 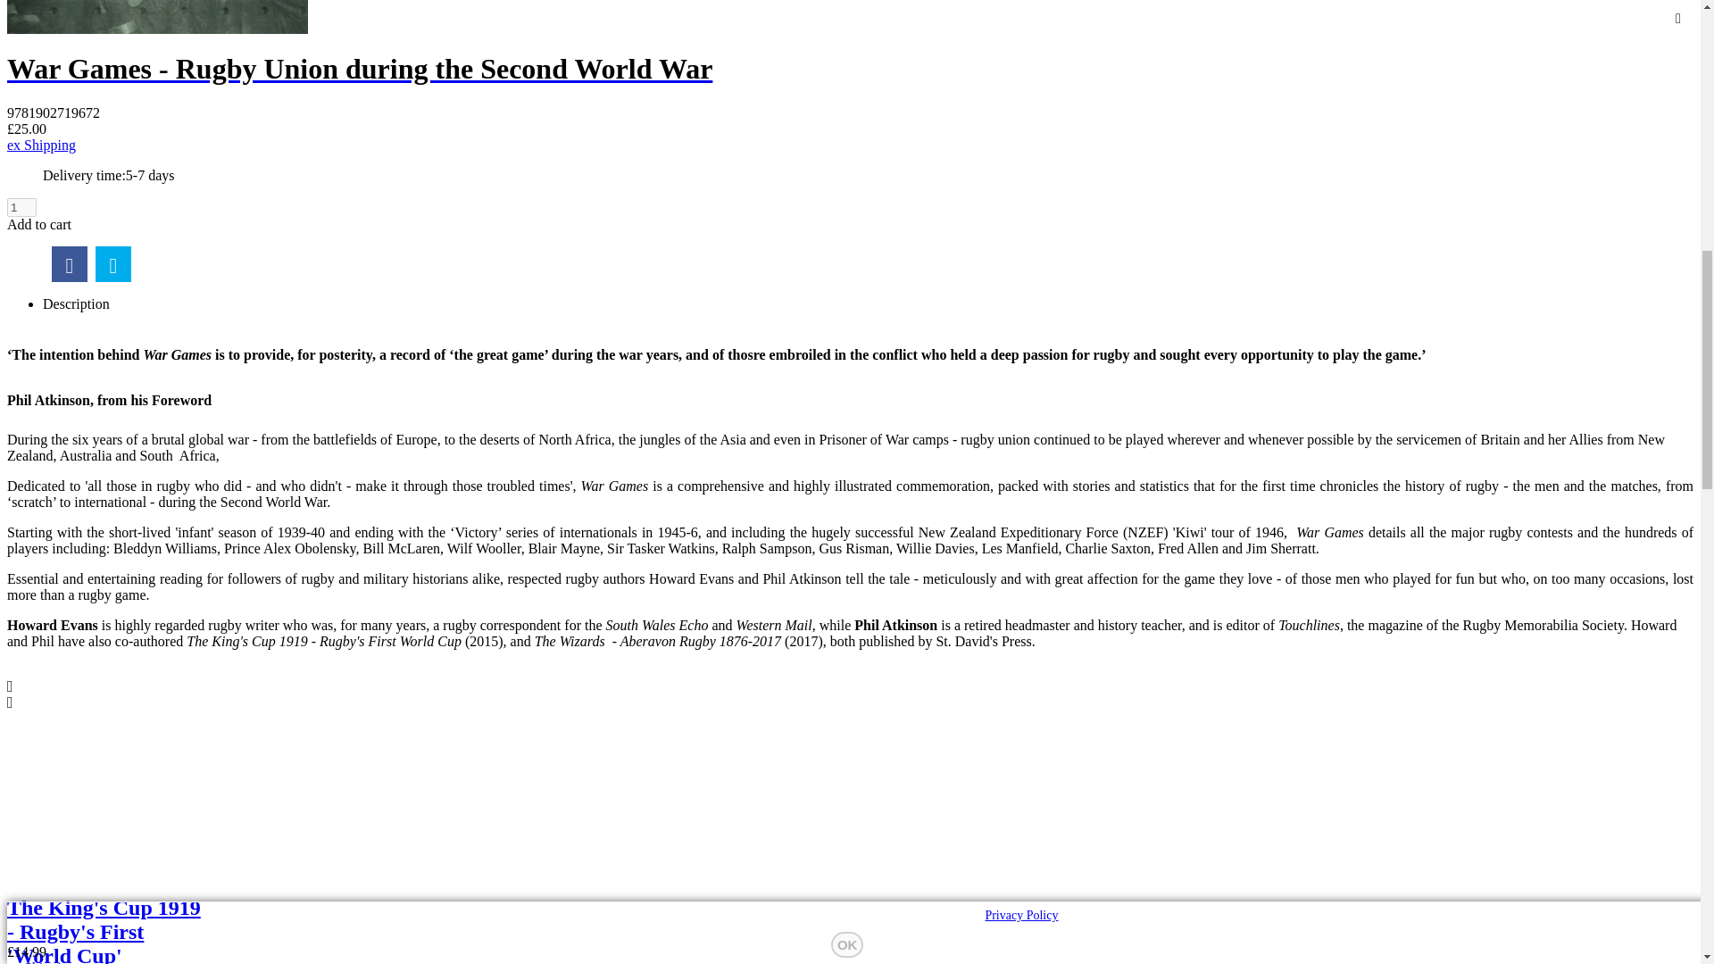 I want to click on ex Shipping, so click(x=41, y=145).